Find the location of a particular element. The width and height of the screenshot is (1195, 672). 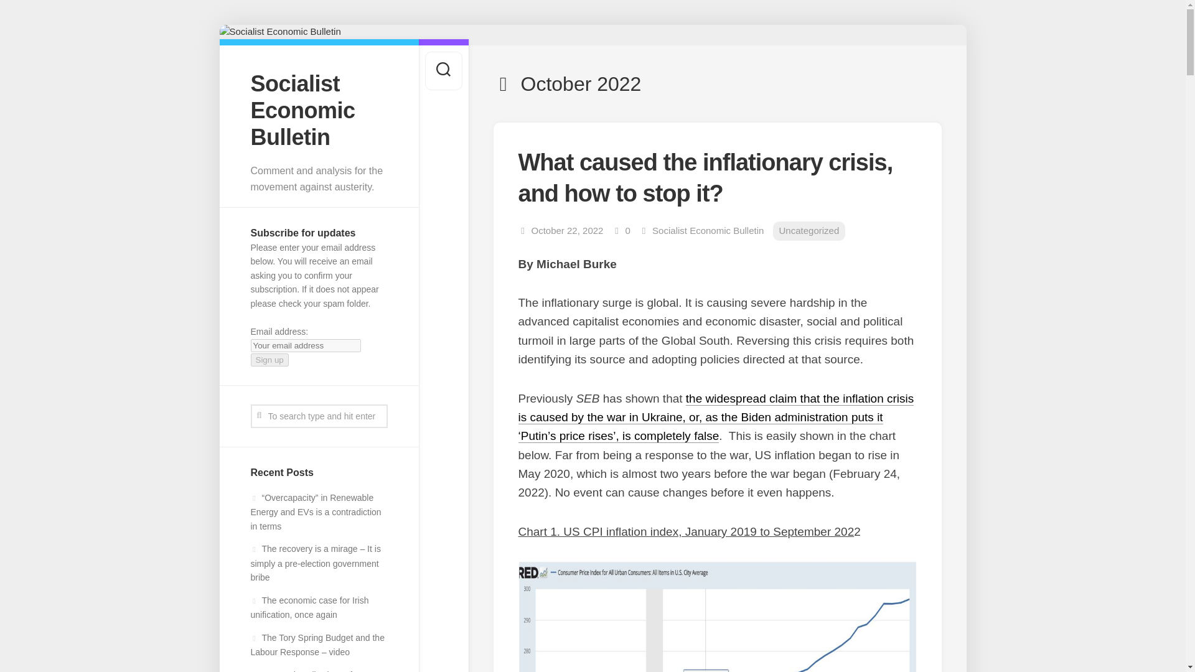

The economic case for Irish unification, once again is located at coordinates (309, 607).